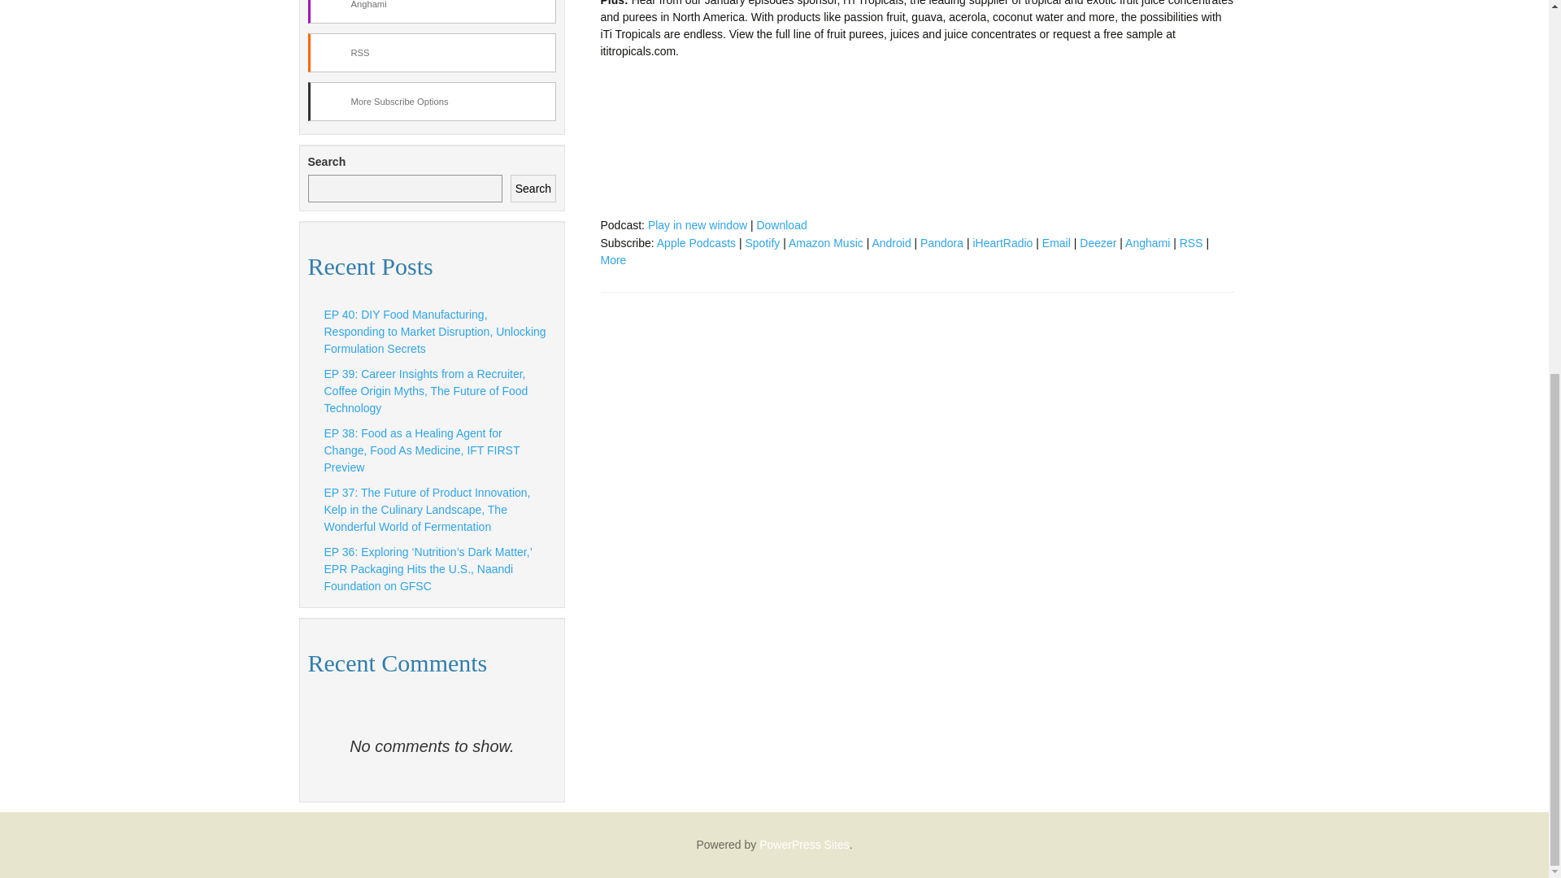 Image resolution: width=1561 pixels, height=878 pixels. What do you see at coordinates (612, 260) in the screenshot?
I see `More` at bounding box center [612, 260].